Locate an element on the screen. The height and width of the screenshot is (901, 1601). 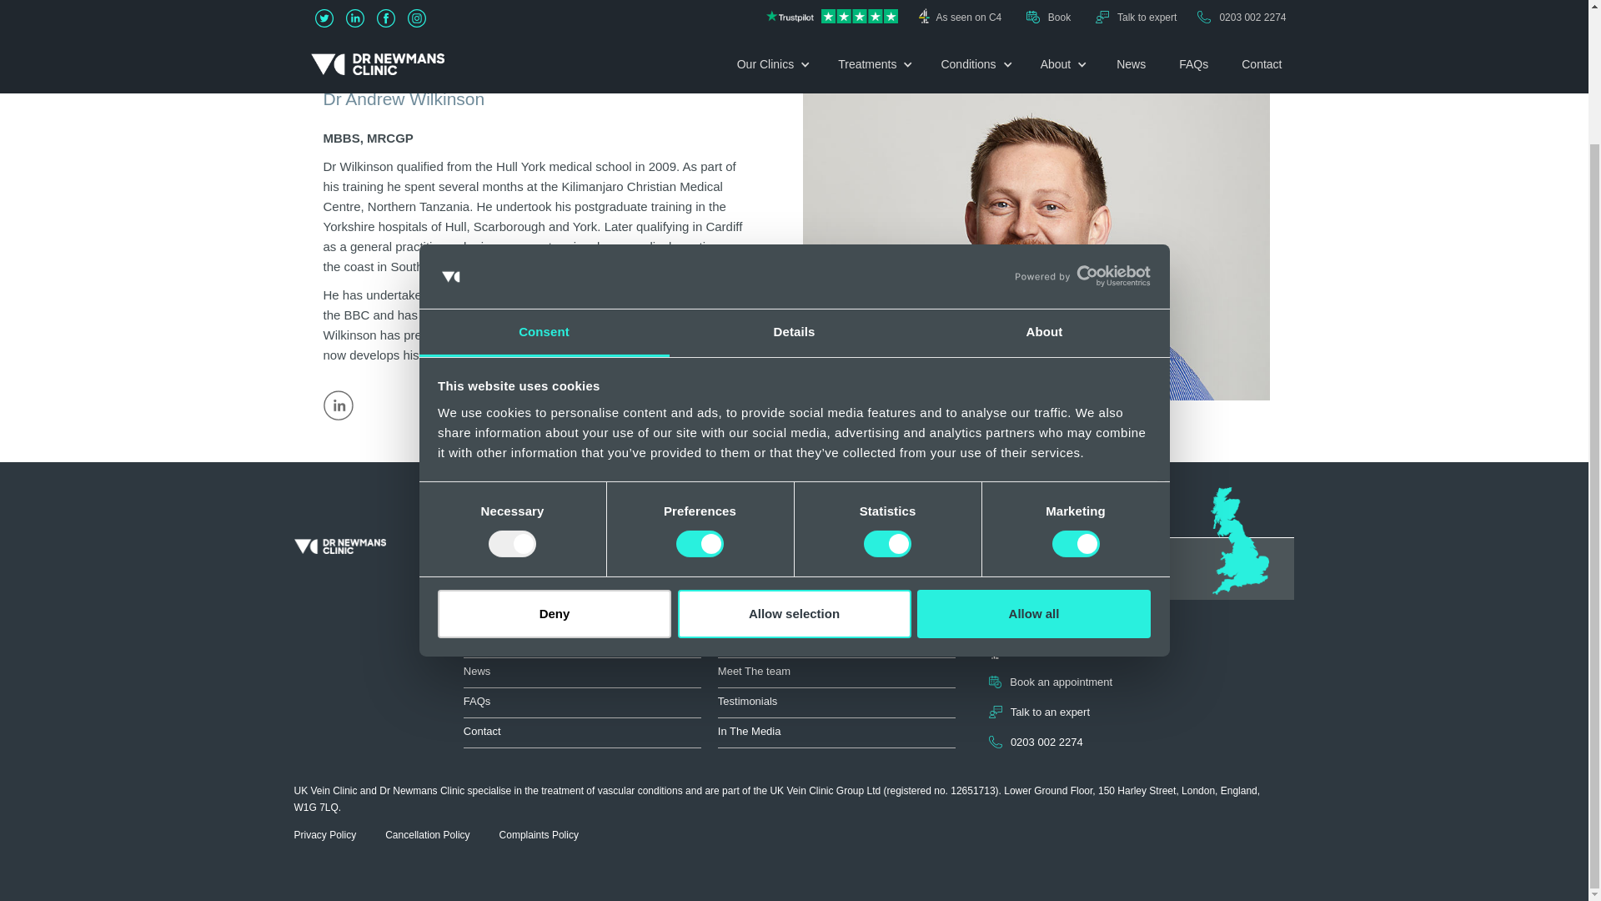
About is located at coordinates (1044, 174).